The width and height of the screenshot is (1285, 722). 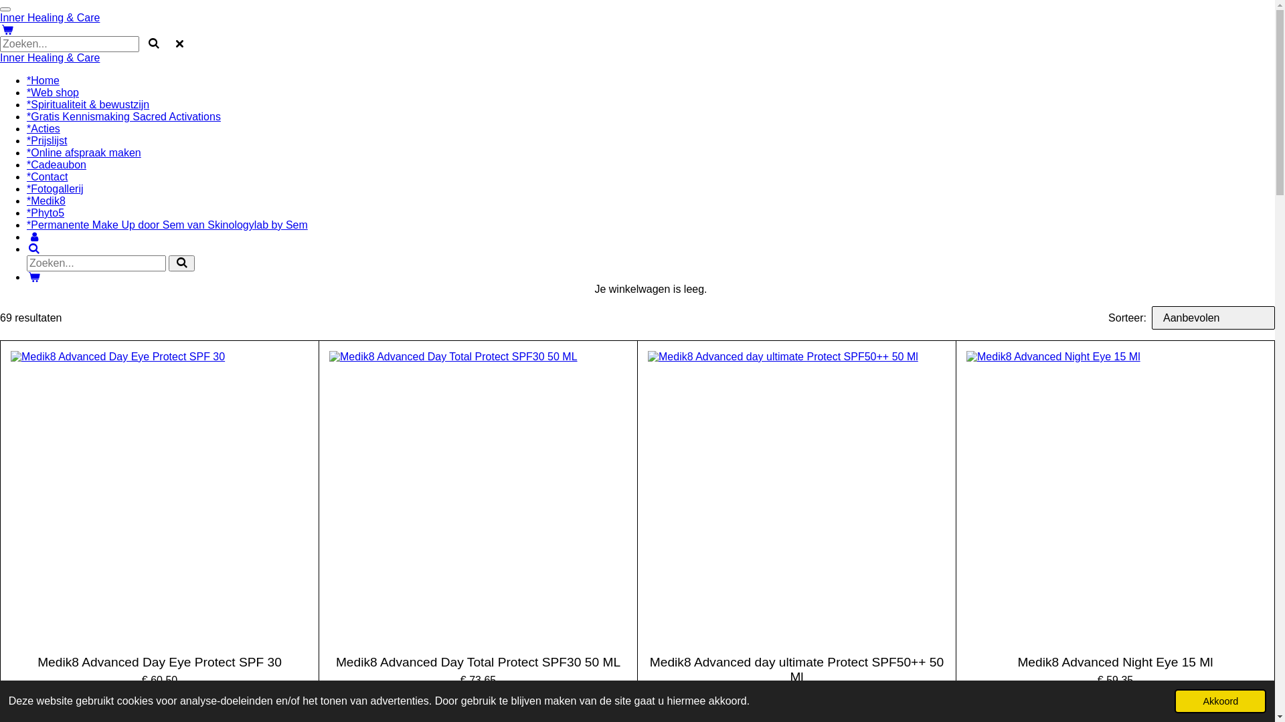 What do you see at coordinates (44, 128) in the screenshot?
I see `*Acties` at bounding box center [44, 128].